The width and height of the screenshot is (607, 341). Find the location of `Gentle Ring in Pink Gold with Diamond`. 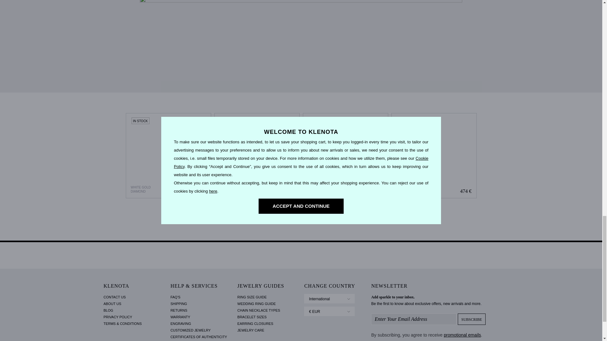

Gentle Ring in Pink Gold with Diamond is located at coordinates (257, 155).